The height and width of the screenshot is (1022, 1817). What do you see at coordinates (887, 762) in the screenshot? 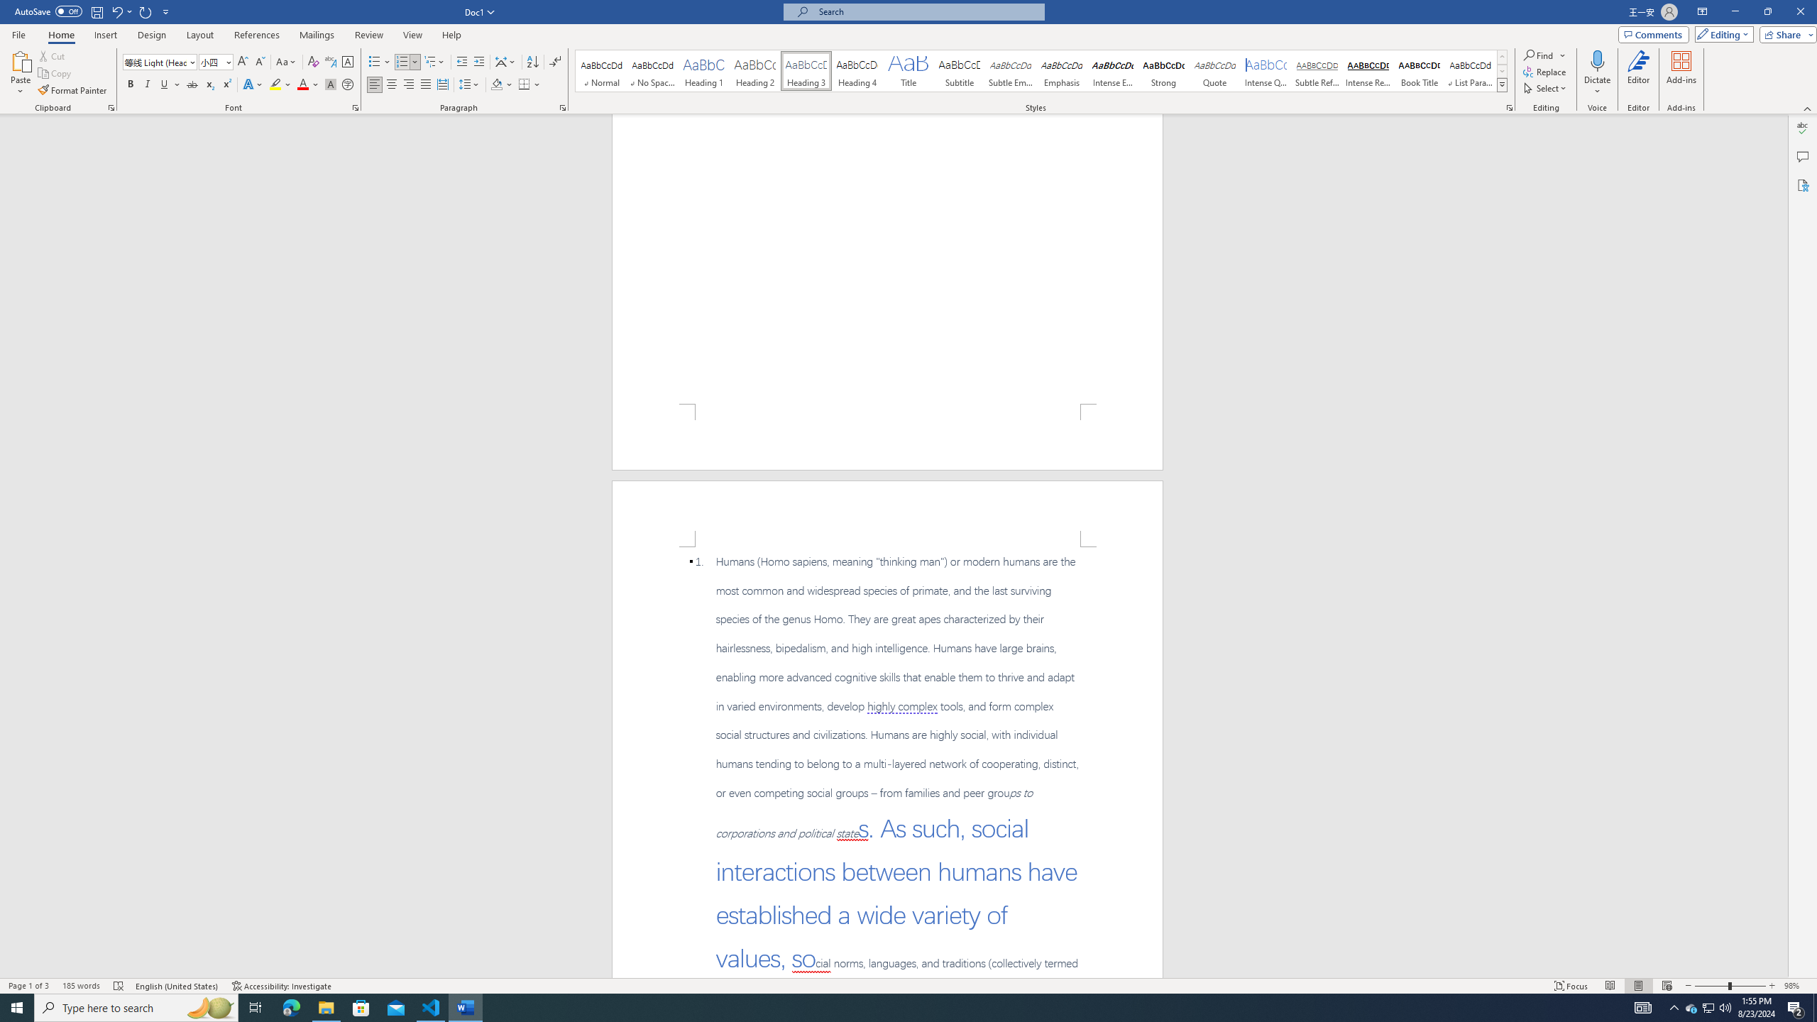
I see `Page 2 content` at bounding box center [887, 762].